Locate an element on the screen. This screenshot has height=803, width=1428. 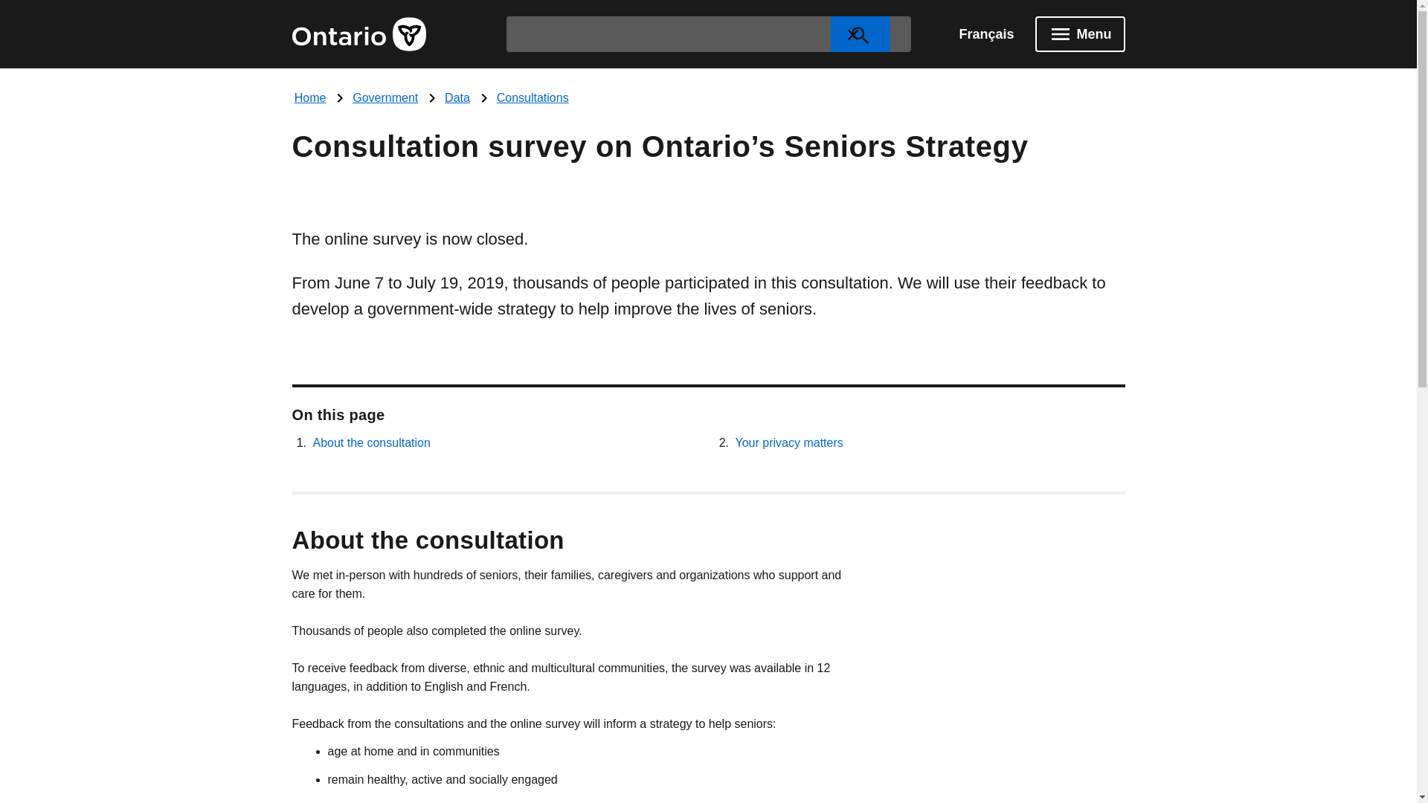
Search is located at coordinates (860, 34).